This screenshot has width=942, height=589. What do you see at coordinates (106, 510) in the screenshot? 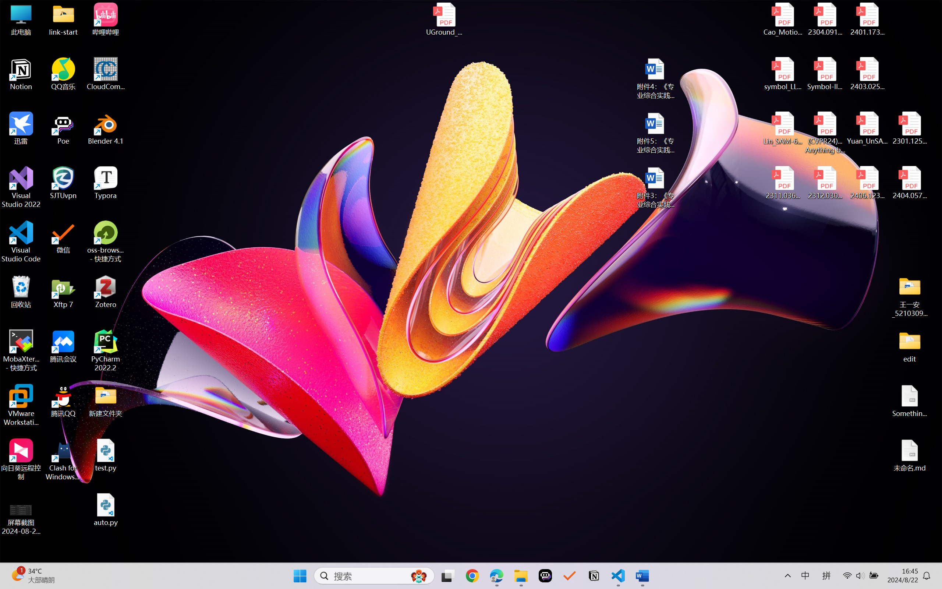
I see `auto.py` at bounding box center [106, 510].